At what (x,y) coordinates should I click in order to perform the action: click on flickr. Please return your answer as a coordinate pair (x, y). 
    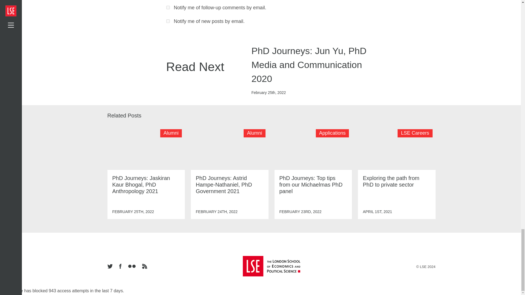
    Looking at the image, I should click on (132, 267).